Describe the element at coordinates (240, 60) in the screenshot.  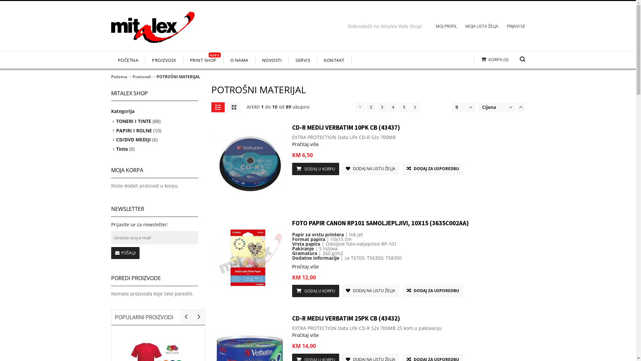
I see `O NAMA` at that location.